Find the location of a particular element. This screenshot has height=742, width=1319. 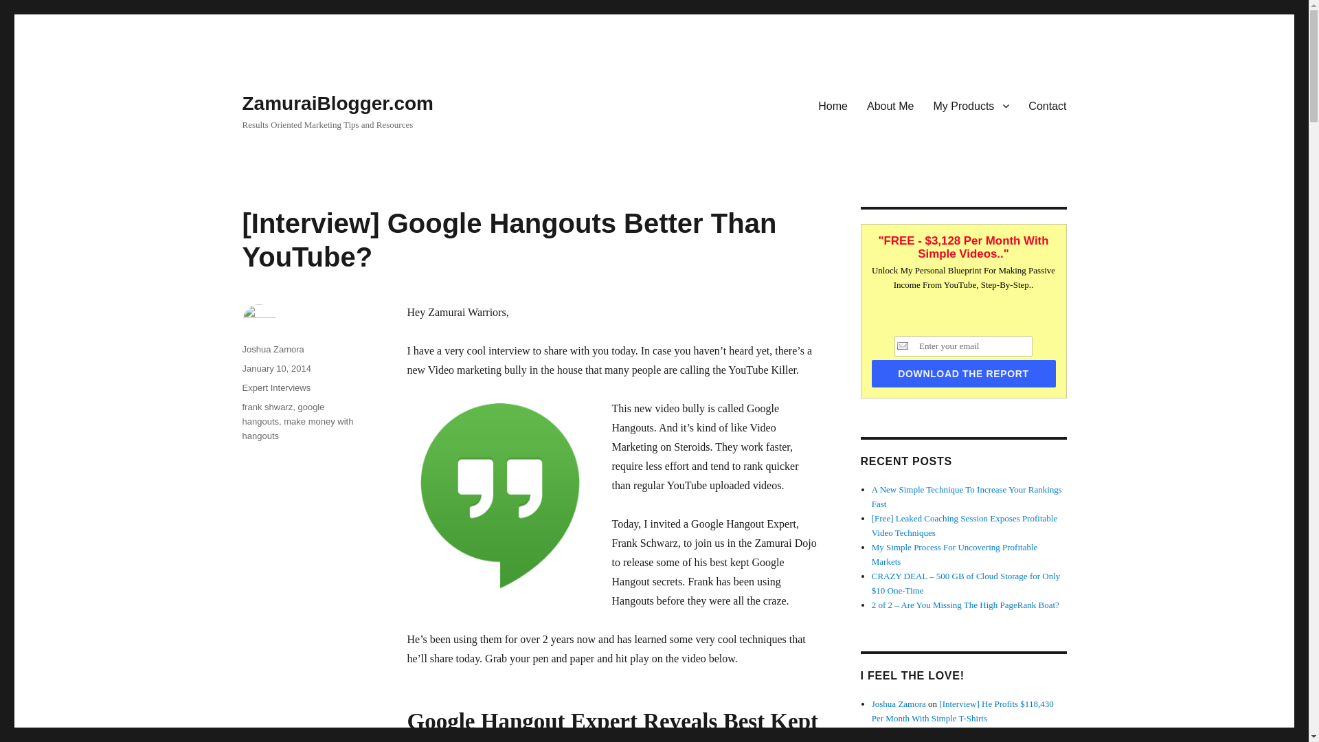

Enter your email is located at coordinates (963, 346).